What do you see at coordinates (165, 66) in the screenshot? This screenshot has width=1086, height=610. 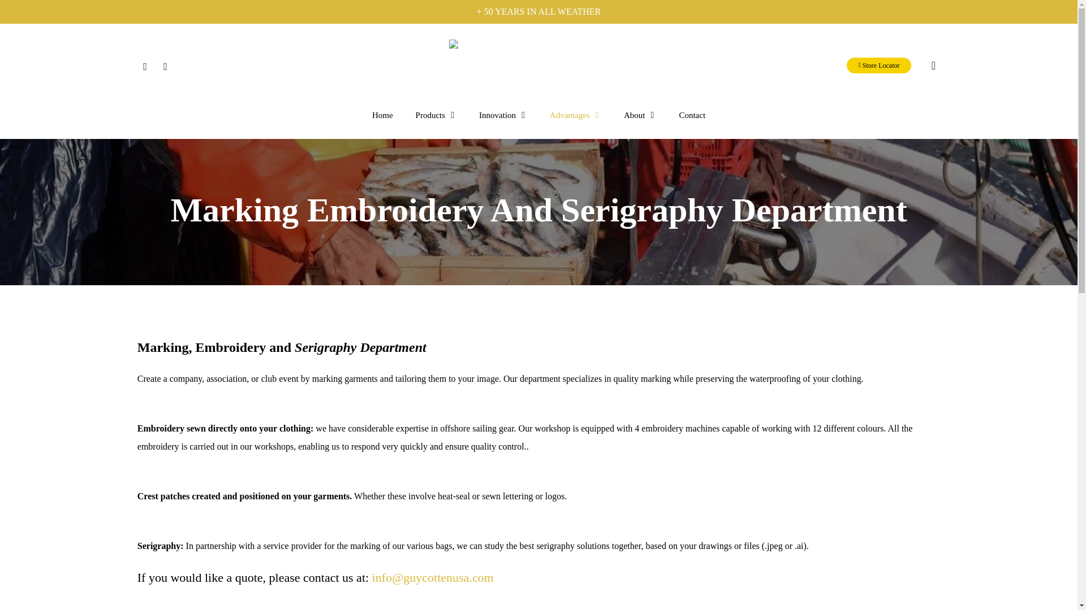 I see `Instagram` at bounding box center [165, 66].